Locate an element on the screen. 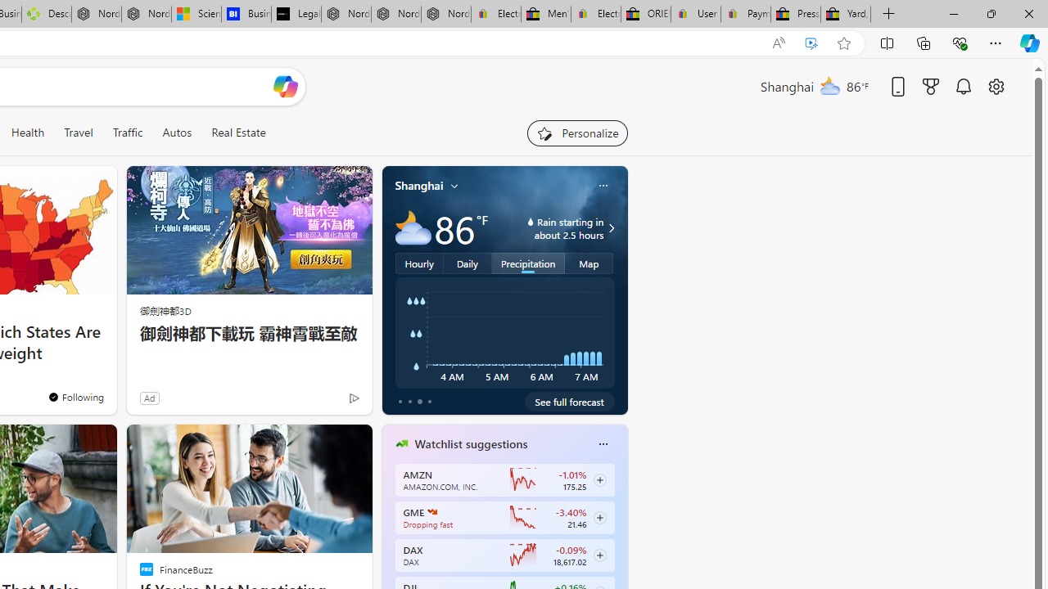 This screenshot has height=589, width=1048. You're following The Weather Channel is located at coordinates (319, 401).